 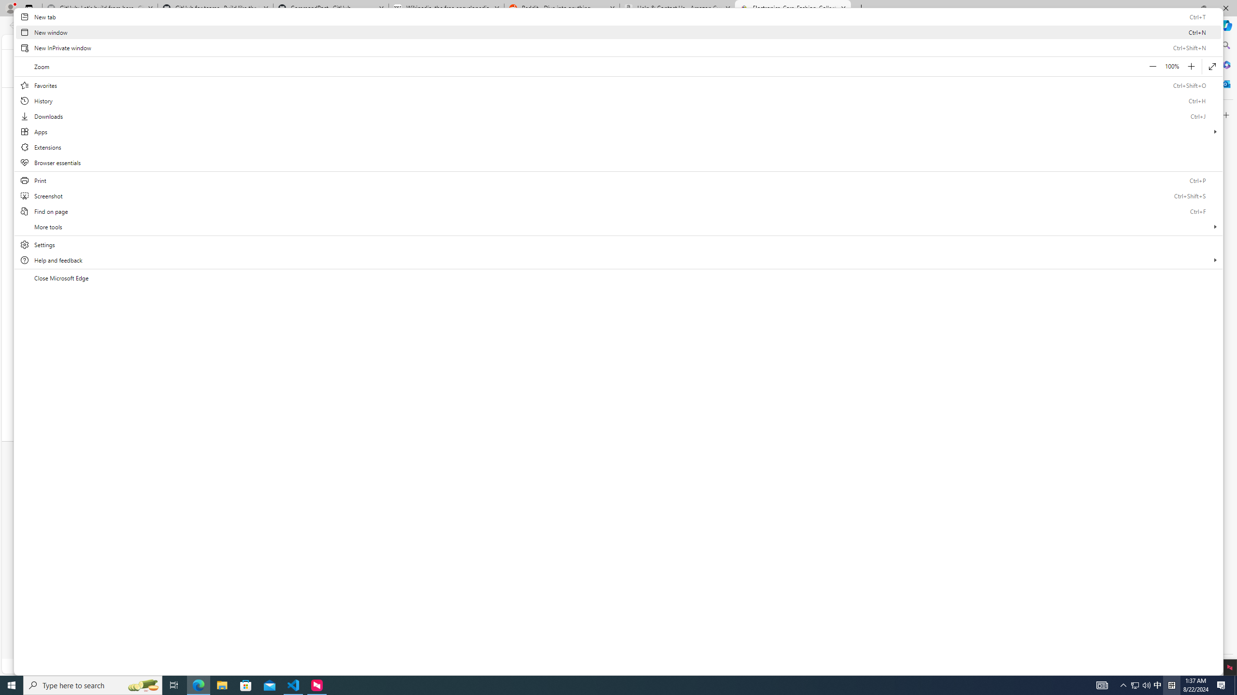 What do you see at coordinates (618, 227) in the screenshot?
I see `More tools` at bounding box center [618, 227].